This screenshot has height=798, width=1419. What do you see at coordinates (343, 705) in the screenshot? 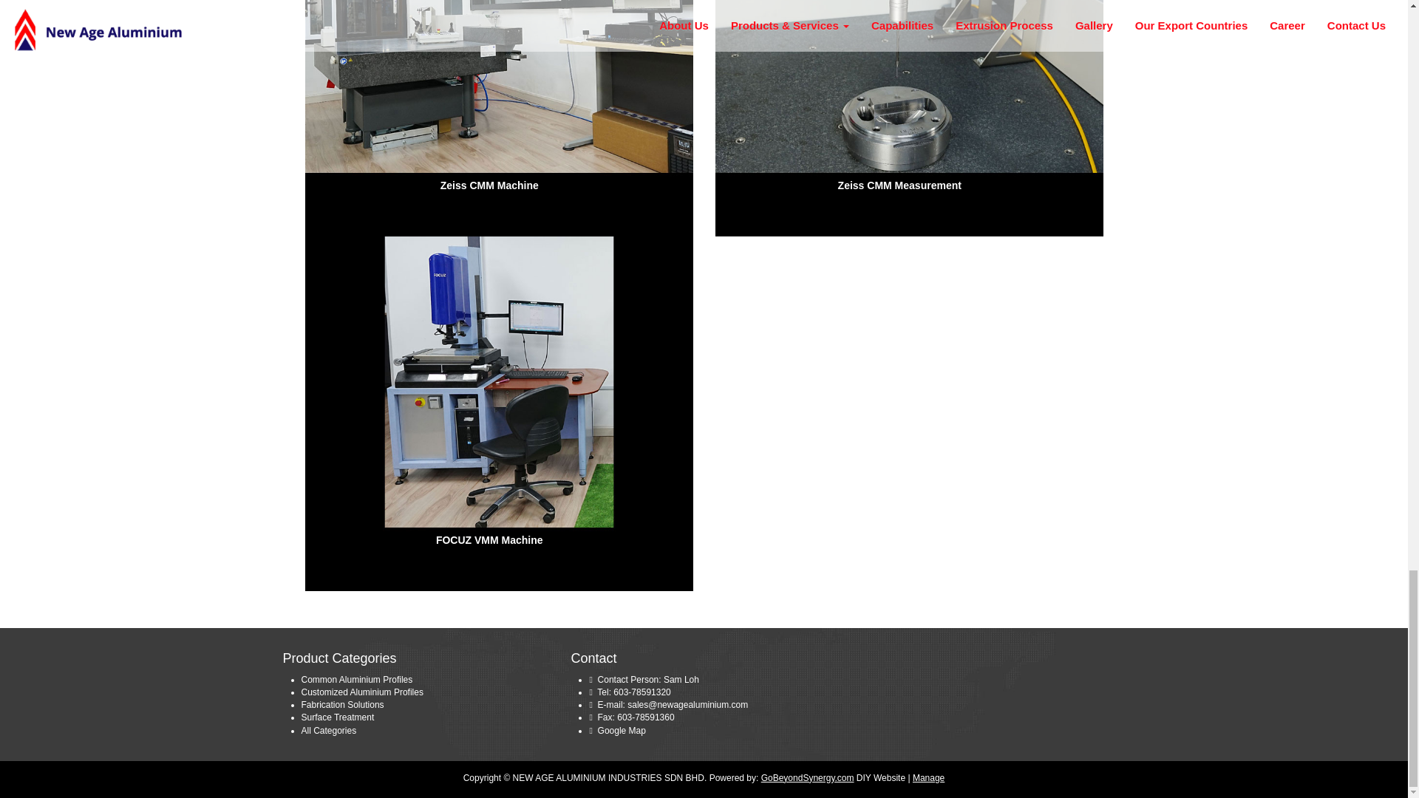
I see `Fabrication Solutions` at bounding box center [343, 705].